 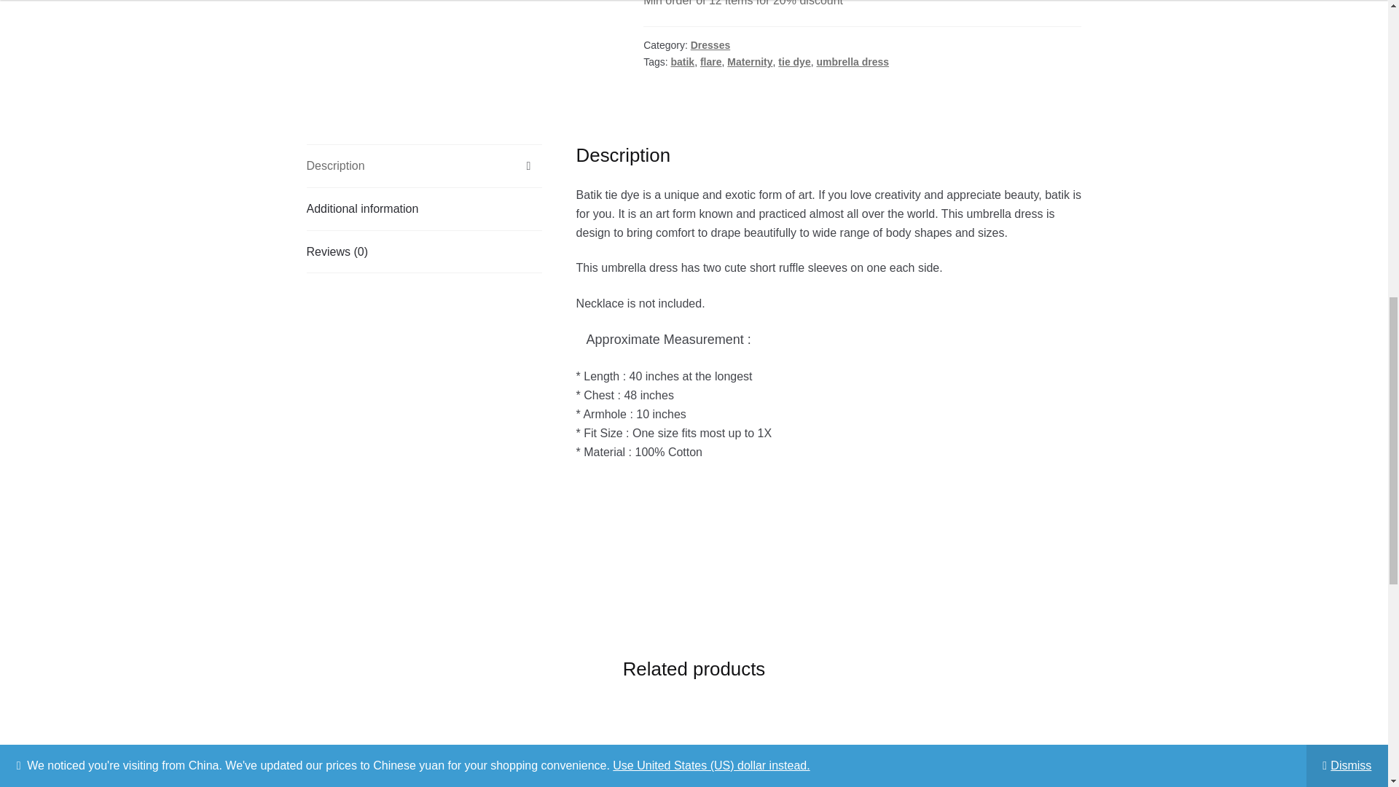 What do you see at coordinates (682, 61) in the screenshot?
I see `batik` at bounding box center [682, 61].